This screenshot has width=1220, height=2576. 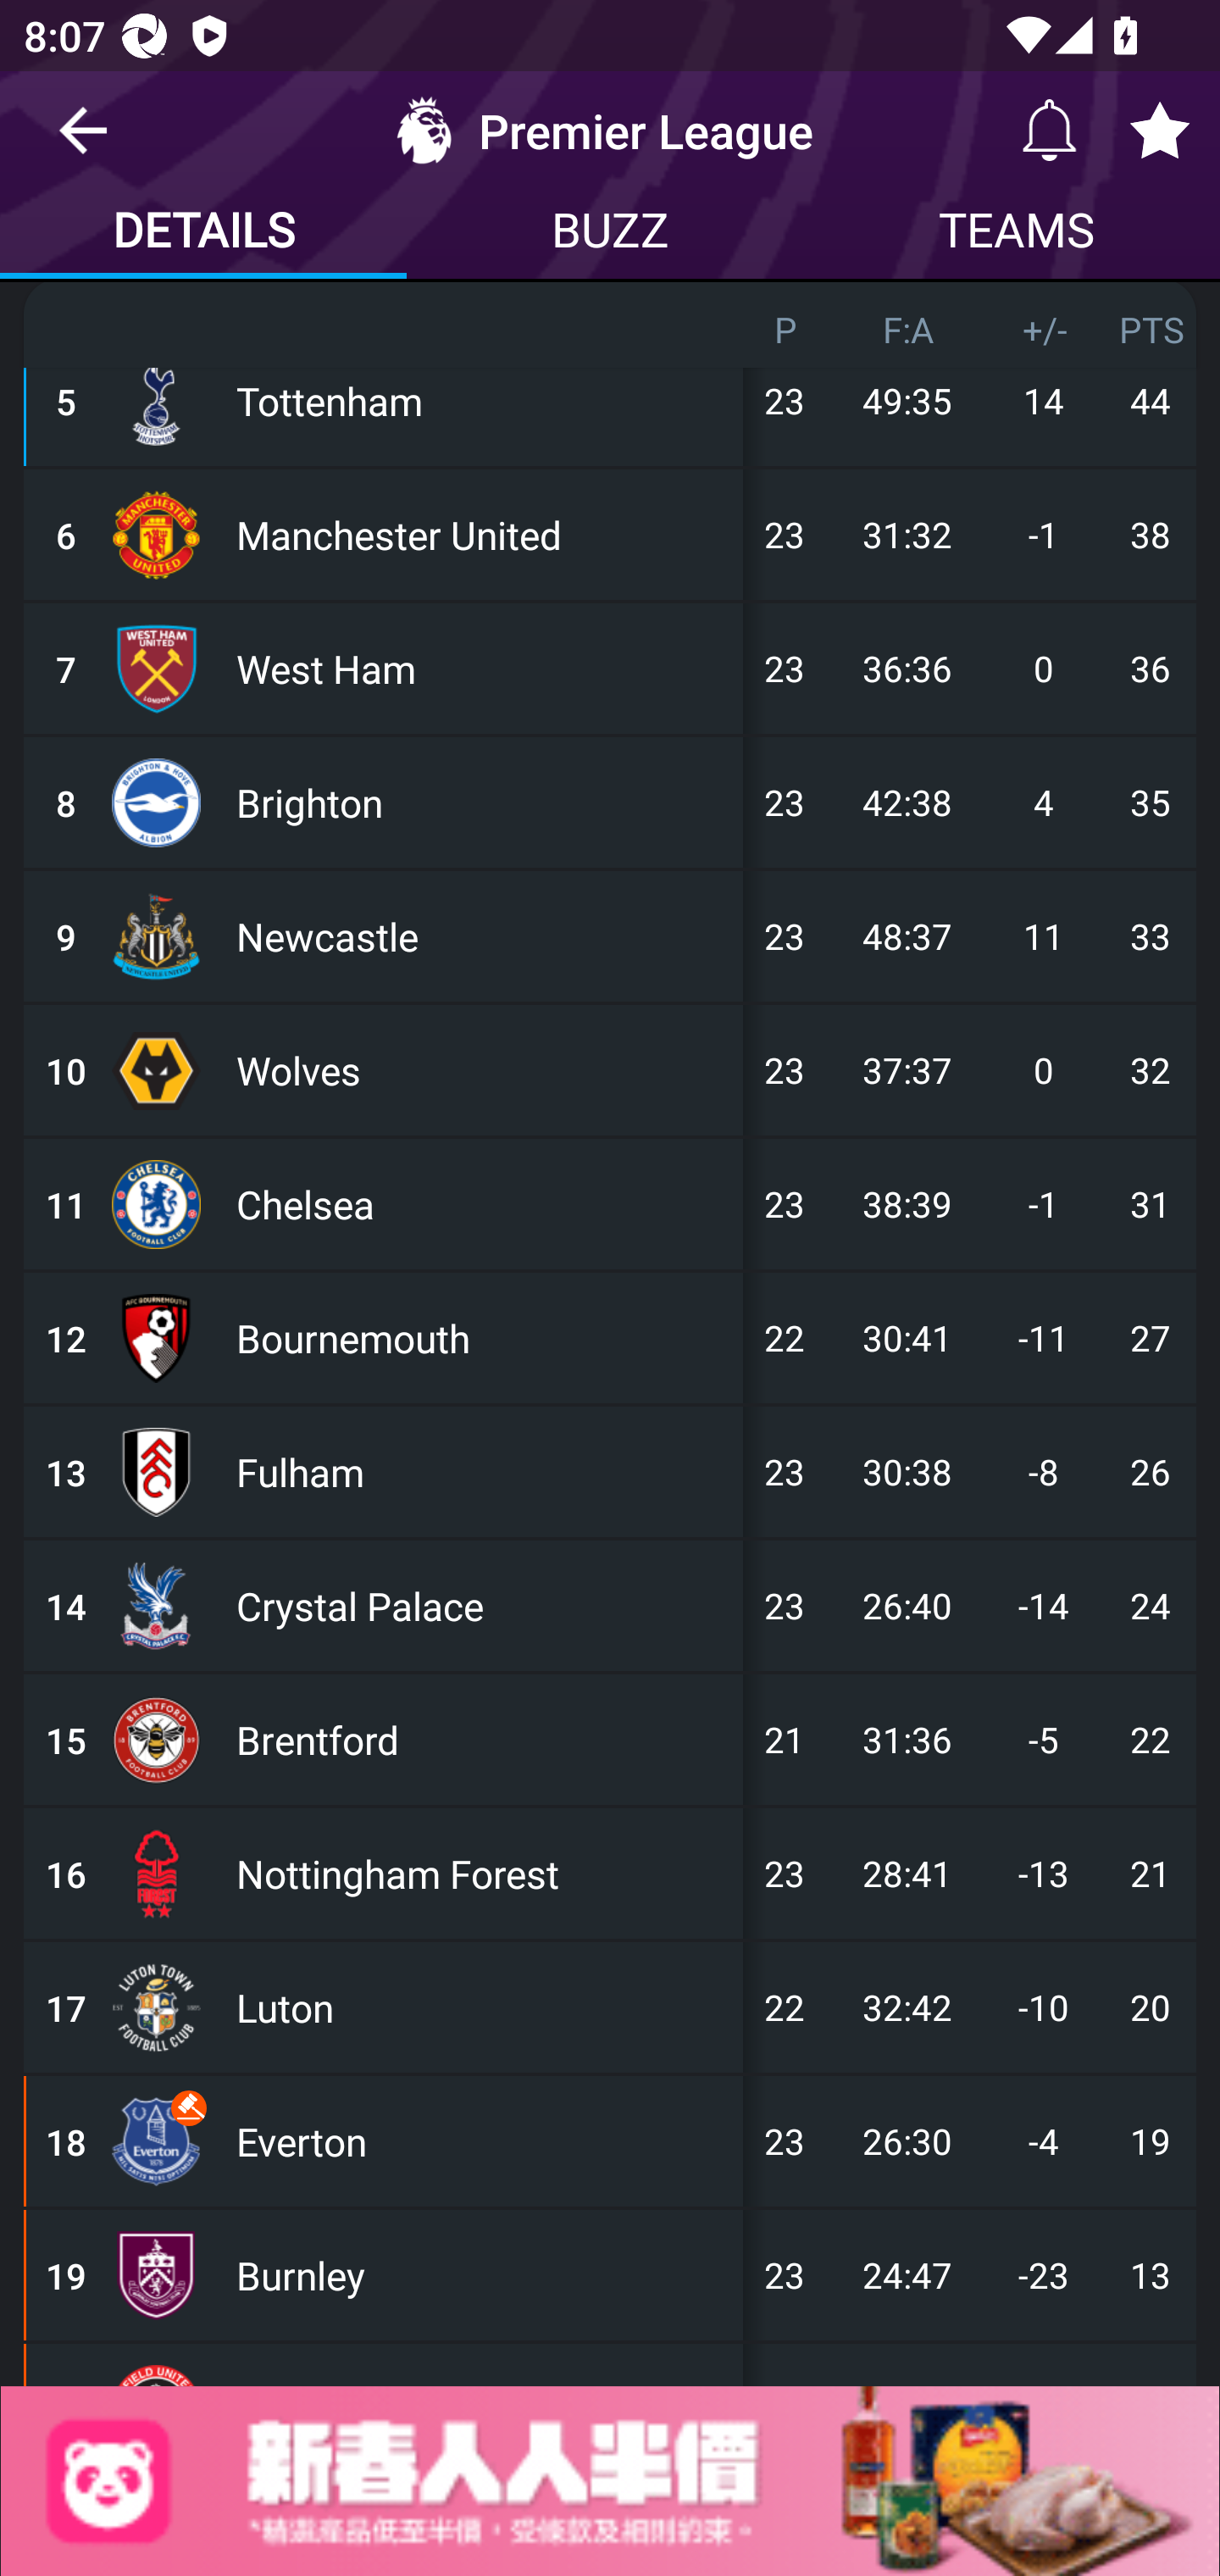 What do you see at coordinates (483, 1471) in the screenshot?
I see `Fulham` at bounding box center [483, 1471].